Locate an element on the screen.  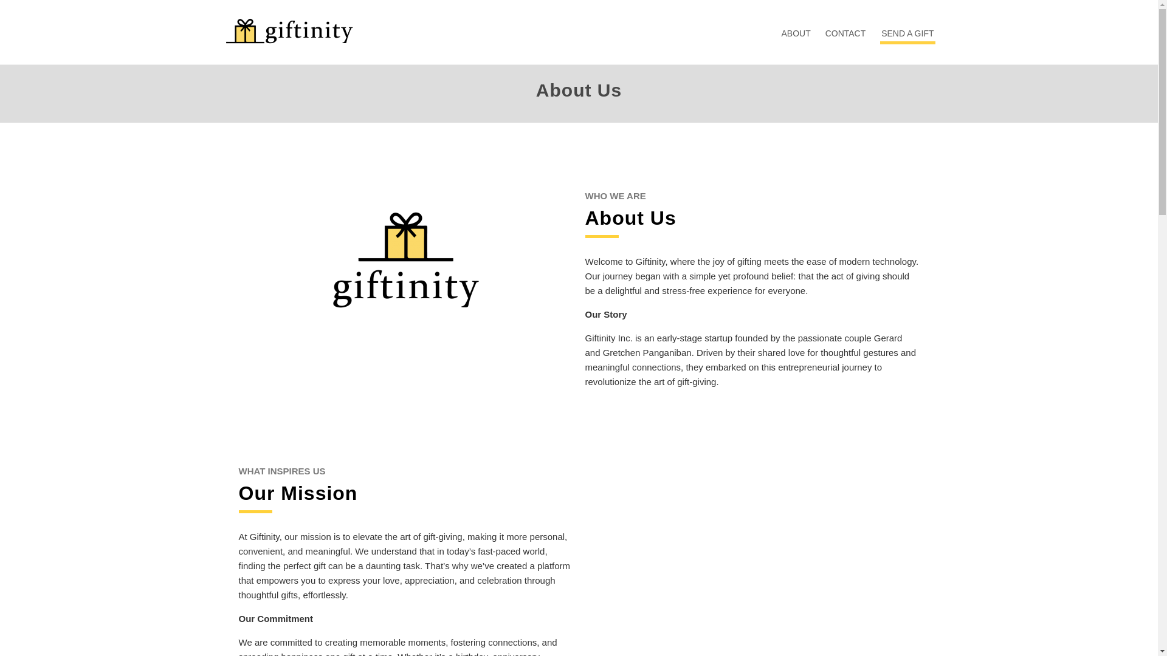
CONTACT is located at coordinates (845, 33).